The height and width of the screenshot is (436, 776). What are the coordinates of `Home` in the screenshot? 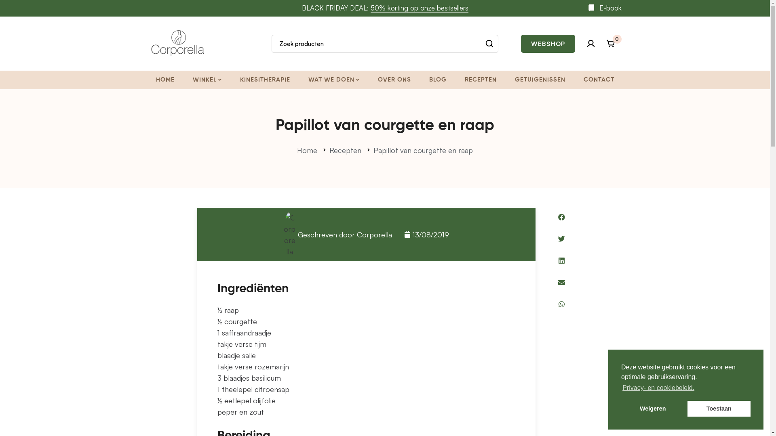 It's located at (307, 150).